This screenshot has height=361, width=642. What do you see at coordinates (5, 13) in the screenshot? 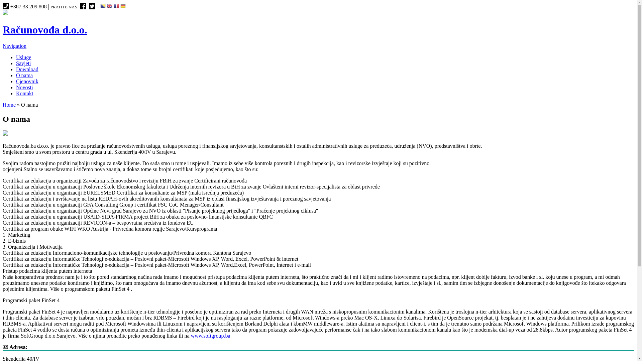
I see `Home` at bounding box center [5, 13].